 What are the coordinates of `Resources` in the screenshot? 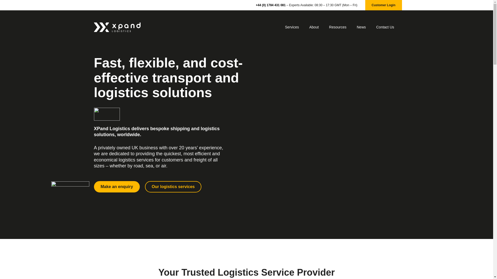 It's located at (338, 27).